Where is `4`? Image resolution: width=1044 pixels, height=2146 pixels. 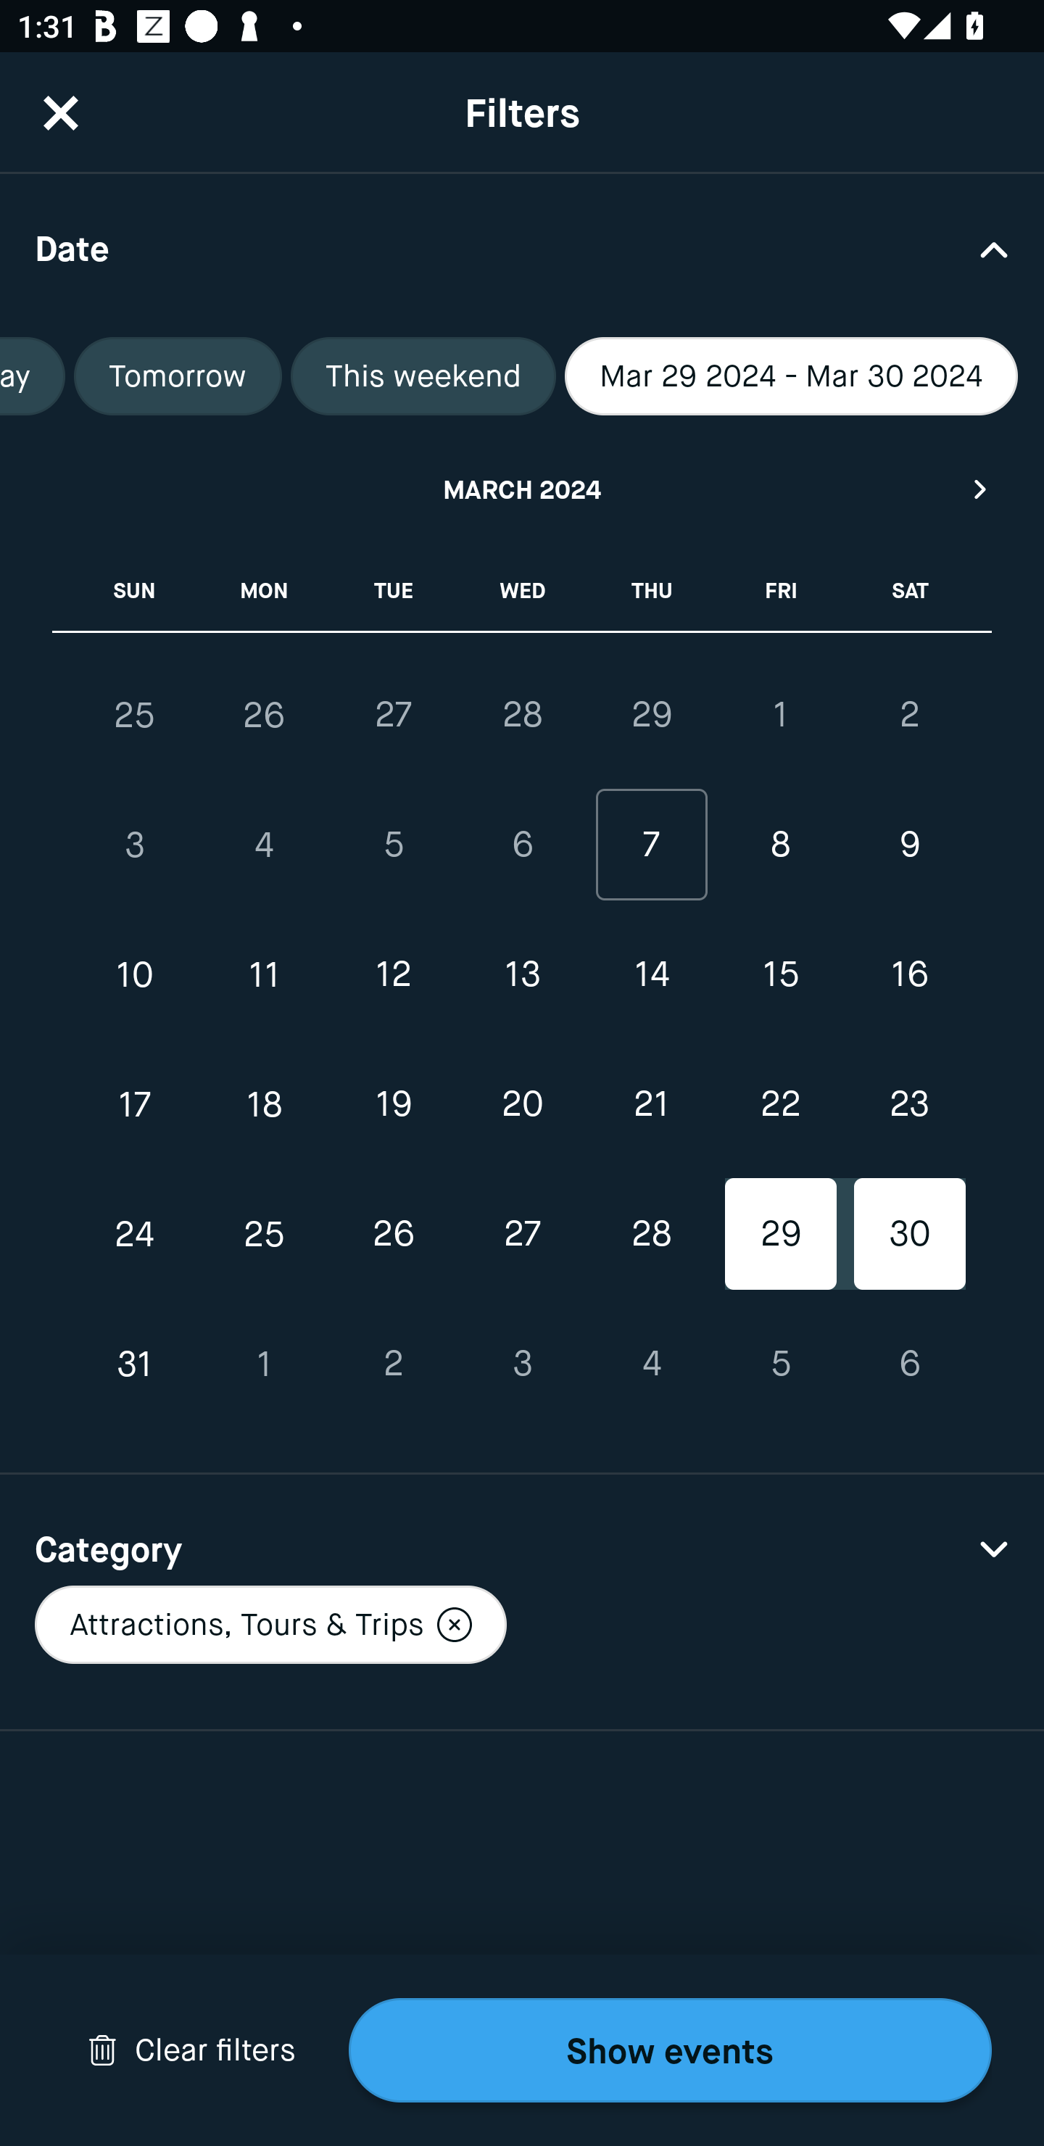 4 is located at coordinates (651, 1363).